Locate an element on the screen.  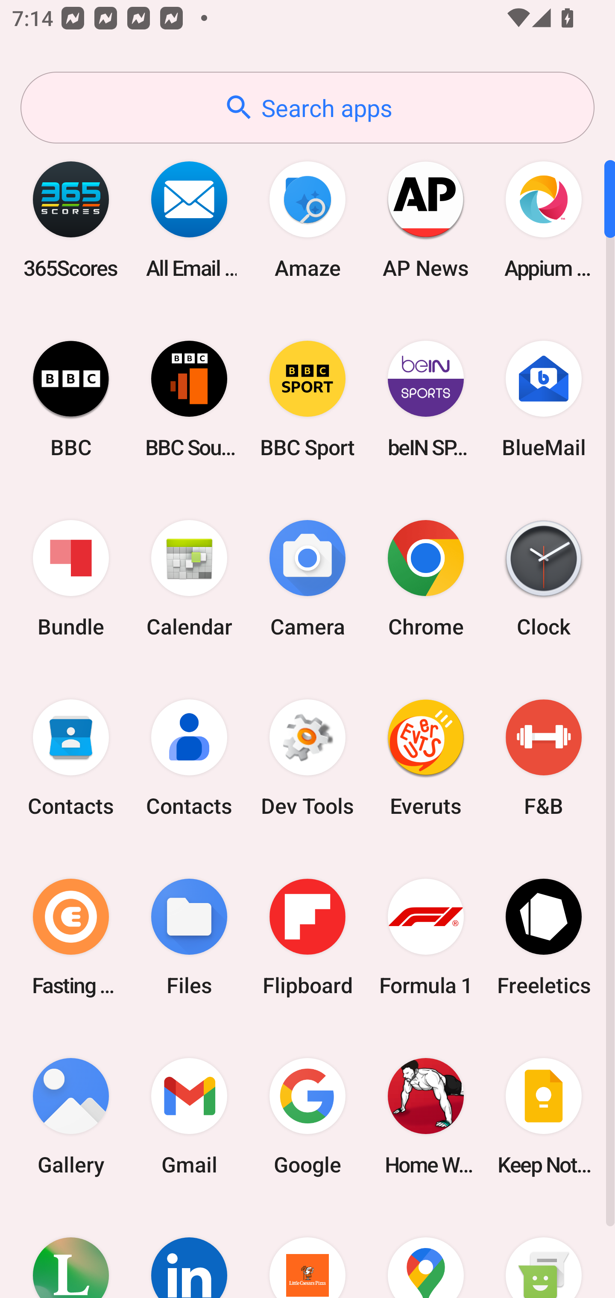
BlueMail is located at coordinates (544, 399).